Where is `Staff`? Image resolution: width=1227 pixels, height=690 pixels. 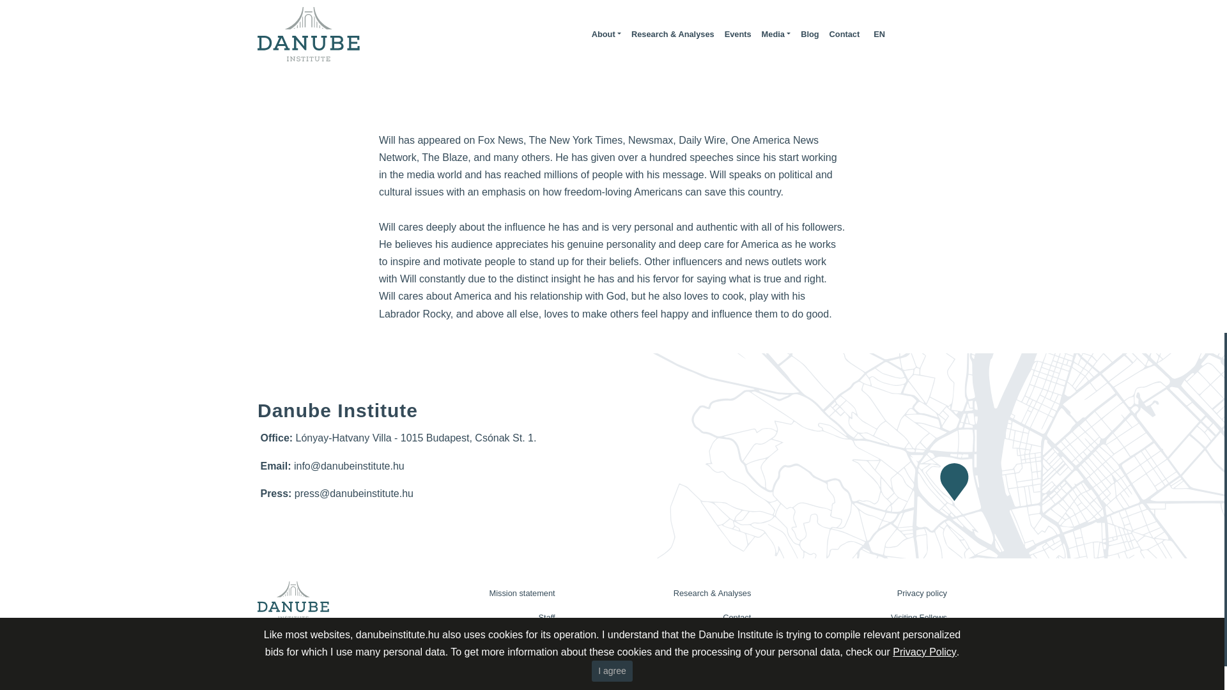 Staff is located at coordinates (477, 618).